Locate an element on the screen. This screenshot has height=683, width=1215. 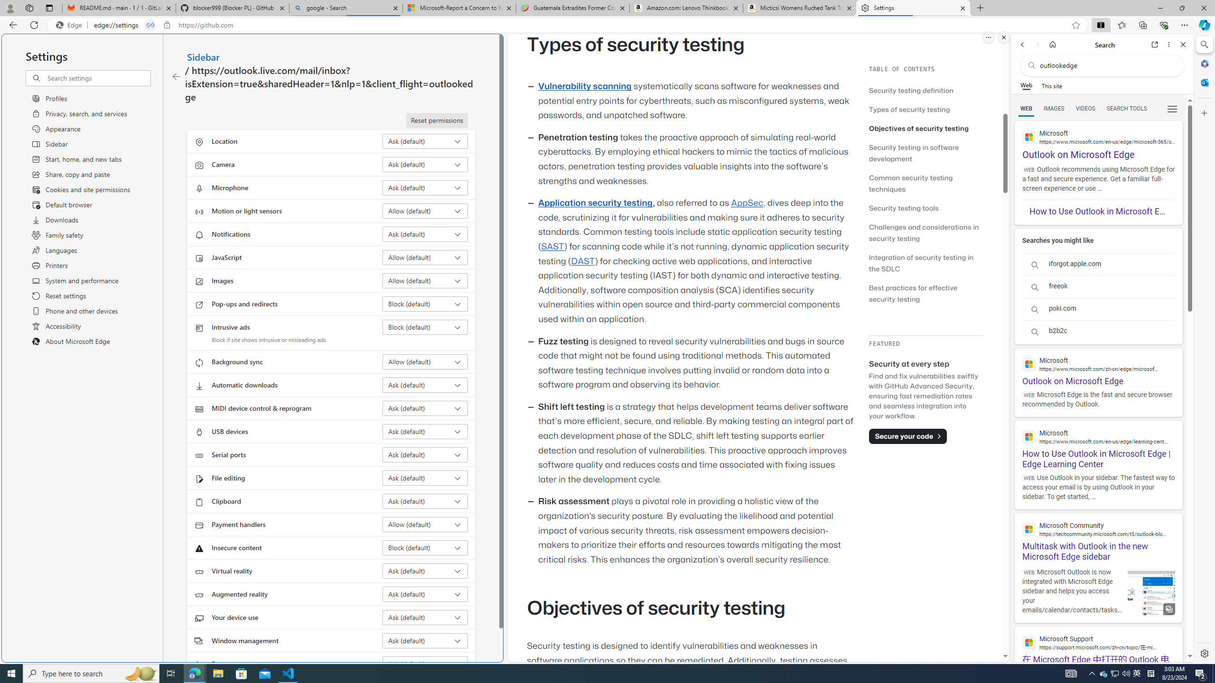
Common security testing techniques is located at coordinates (910, 183).